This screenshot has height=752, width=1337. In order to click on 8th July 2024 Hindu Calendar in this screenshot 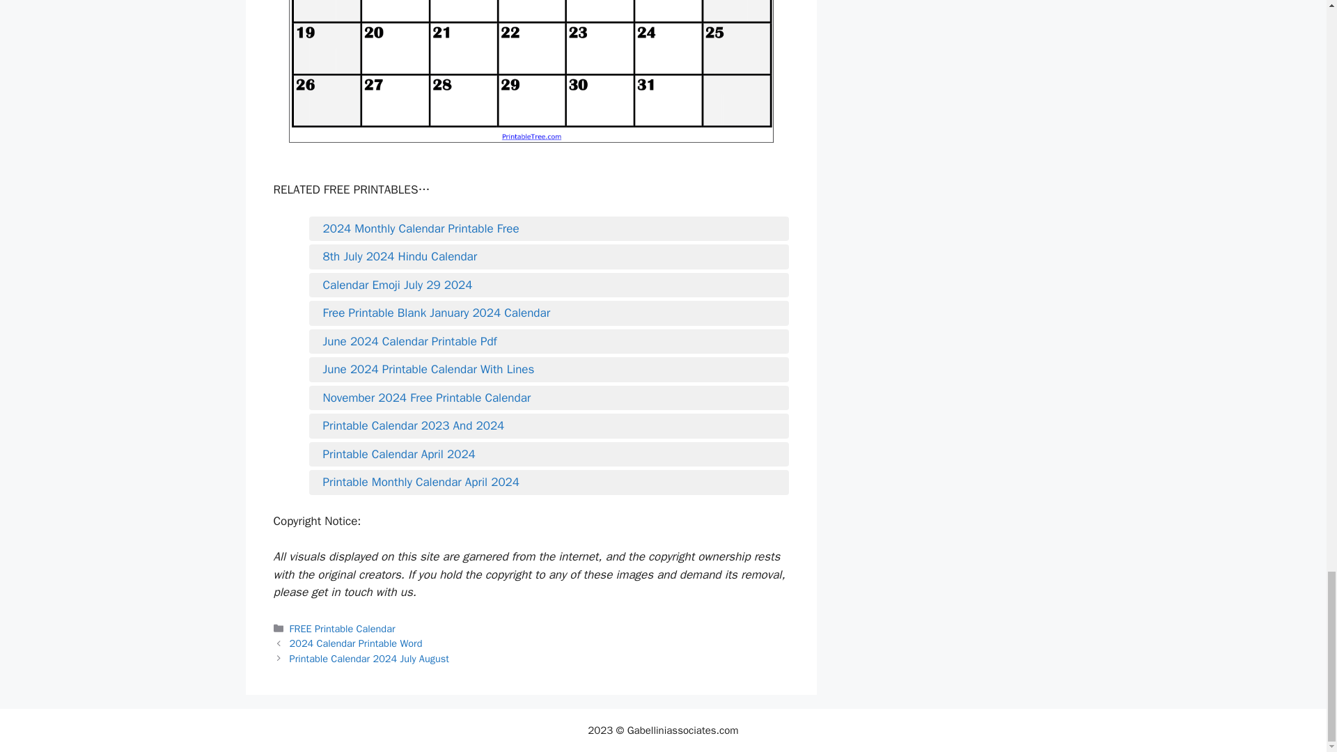, I will do `click(549, 257)`.